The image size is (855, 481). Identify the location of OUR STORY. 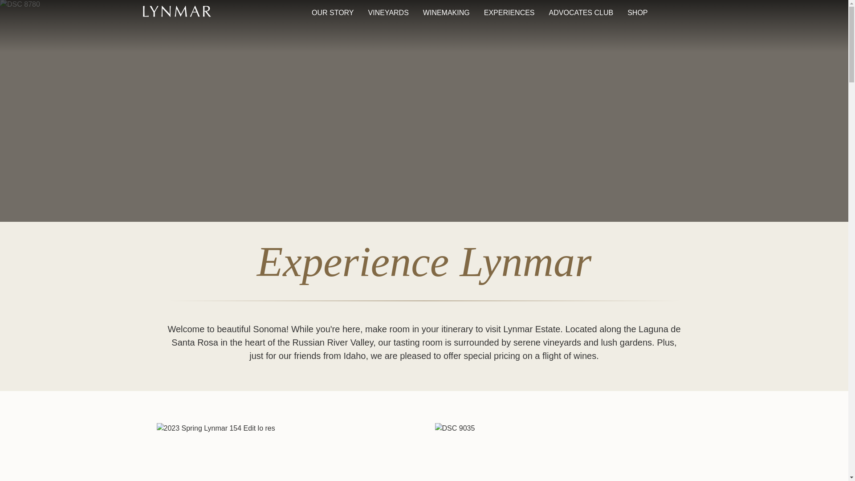
(332, 13).